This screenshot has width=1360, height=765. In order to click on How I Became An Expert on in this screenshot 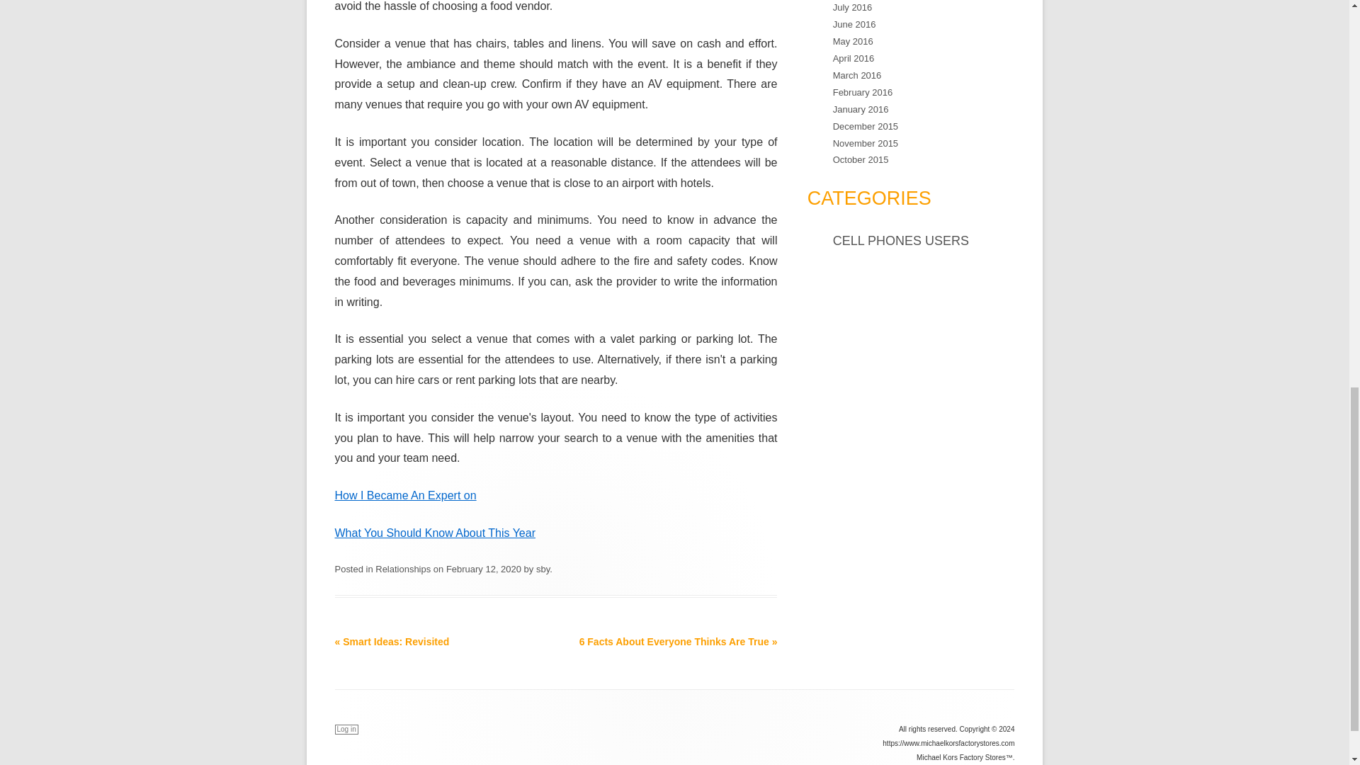, I will do `click(405, 496)`.